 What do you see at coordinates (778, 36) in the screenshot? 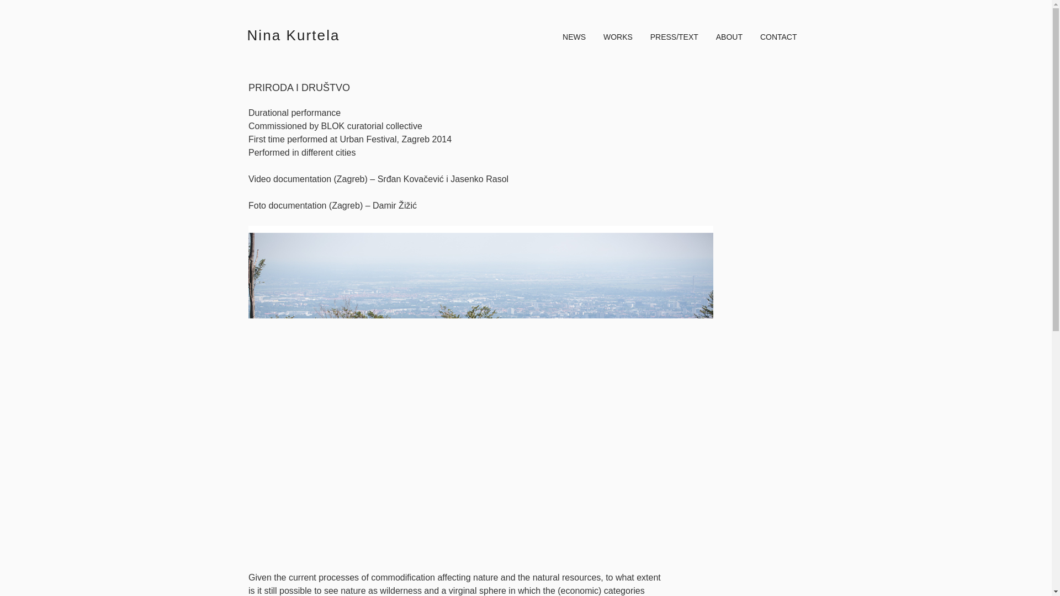
I see `CONTACT` at bounding box center [778, 36].